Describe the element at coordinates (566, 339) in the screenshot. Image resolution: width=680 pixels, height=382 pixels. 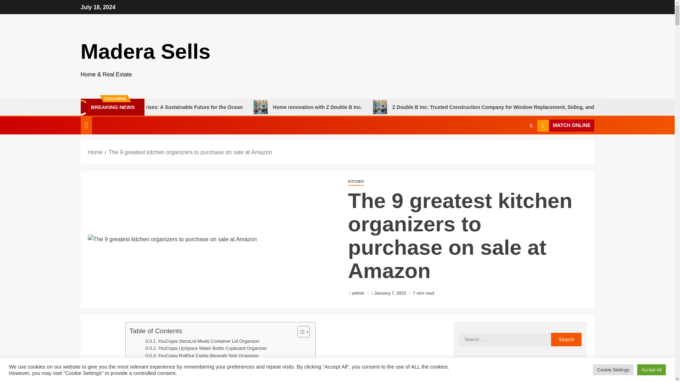
I see `Search` at that location.